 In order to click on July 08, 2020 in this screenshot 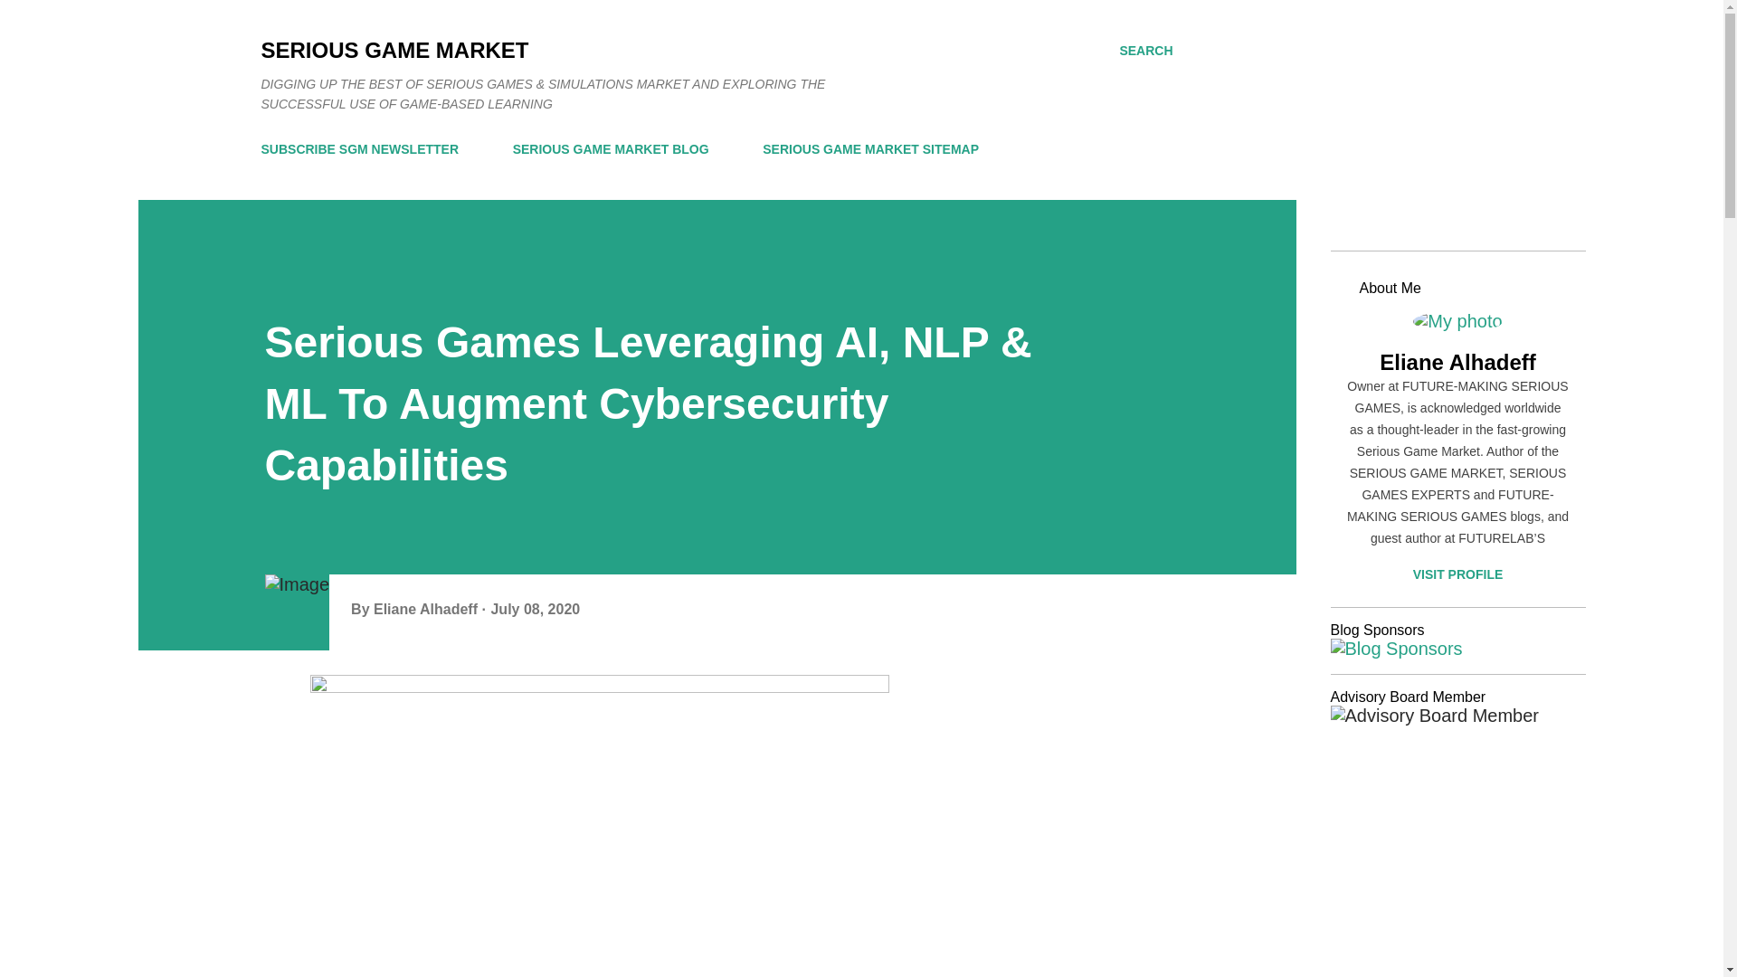, I will do `click(535, 609)`.